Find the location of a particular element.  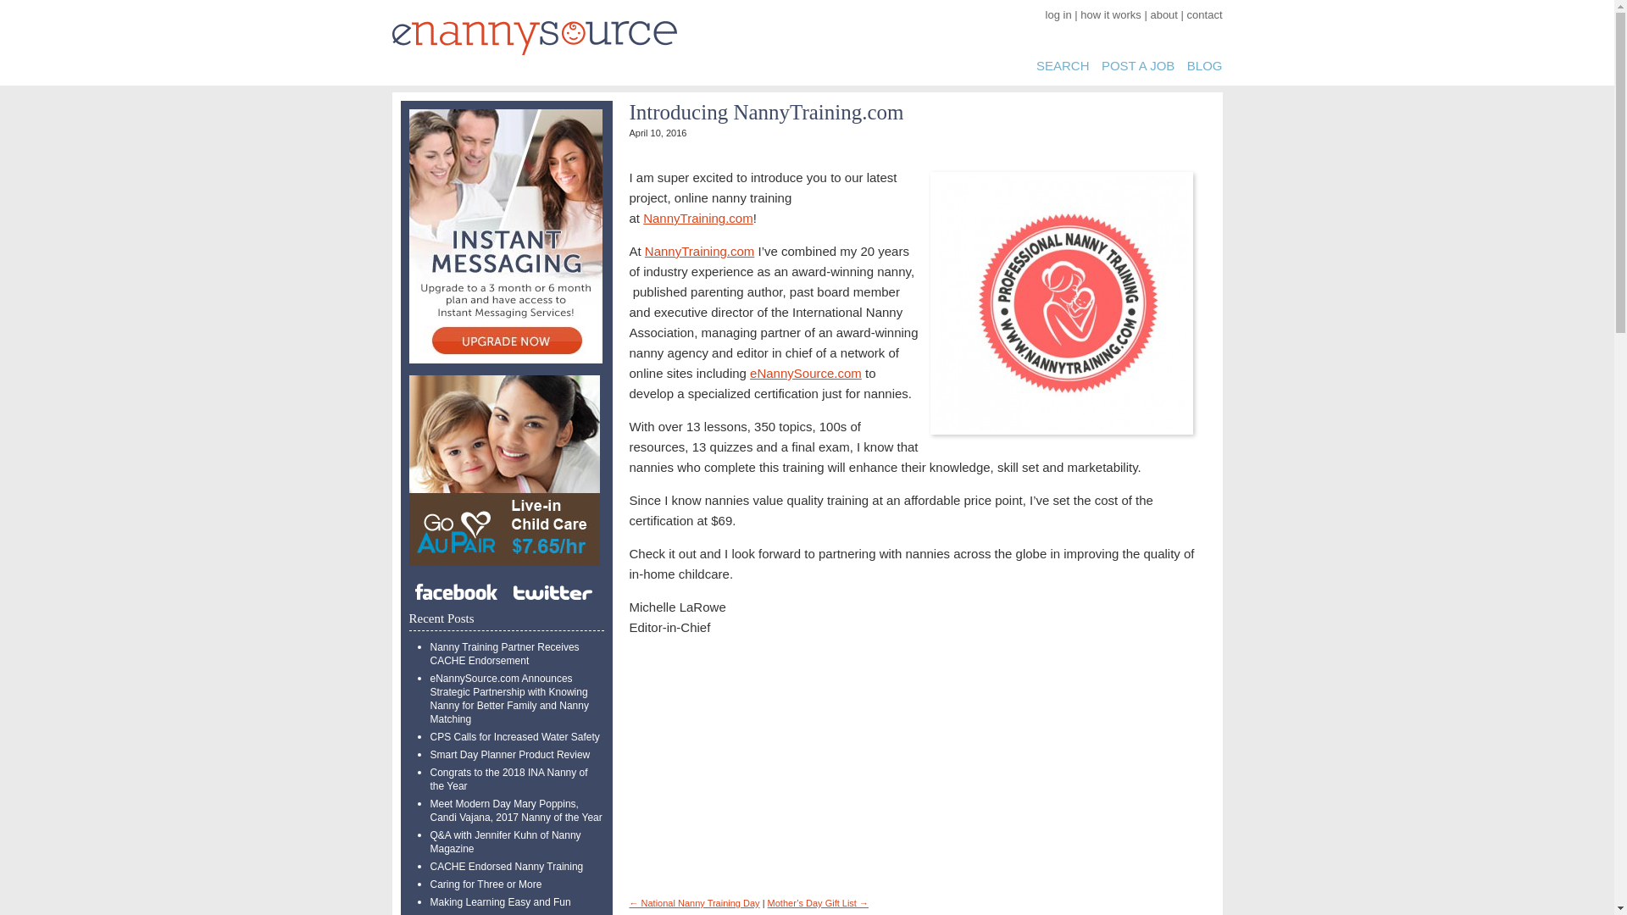

enannysource is located at coordinates (534, 37).